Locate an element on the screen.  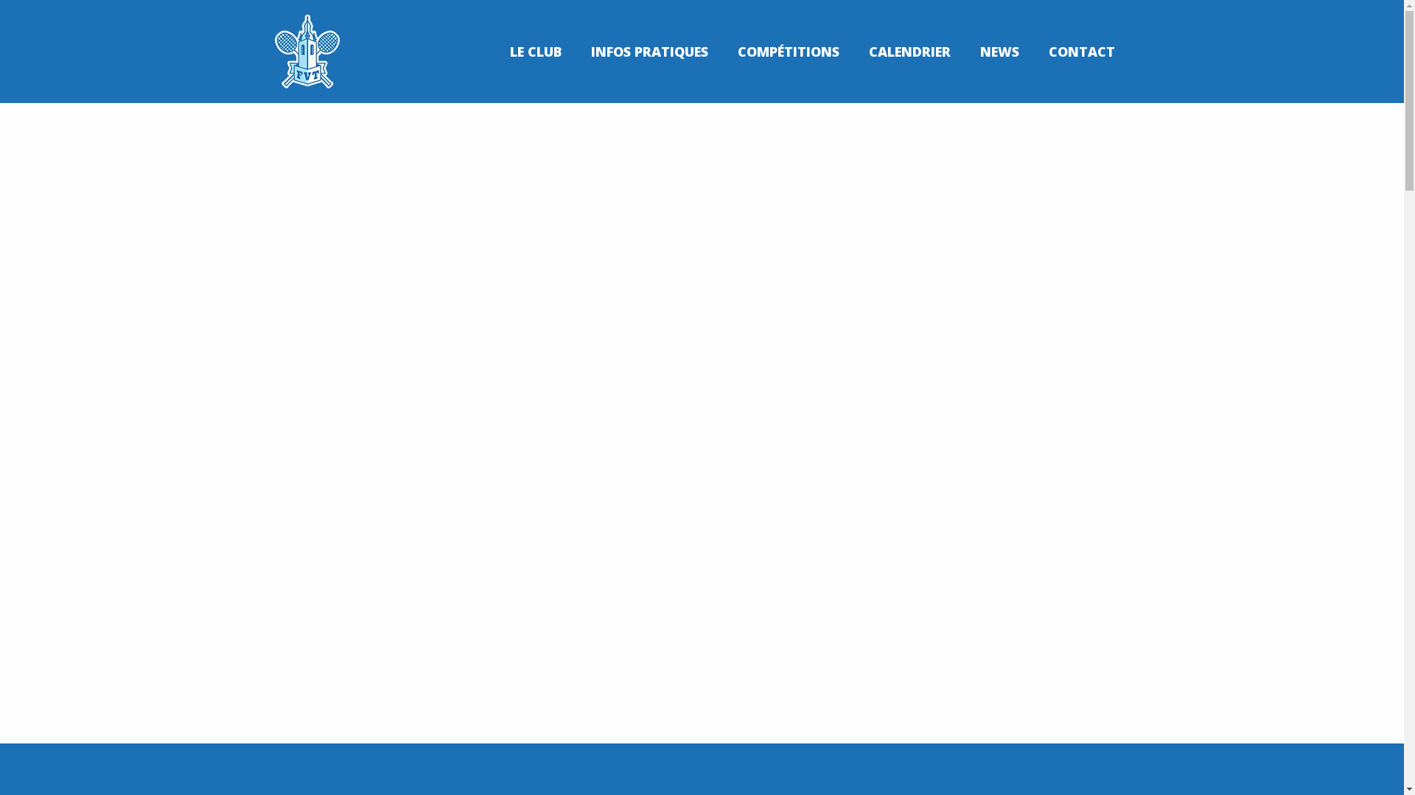
NEWS is located at coordinates (999, 52).